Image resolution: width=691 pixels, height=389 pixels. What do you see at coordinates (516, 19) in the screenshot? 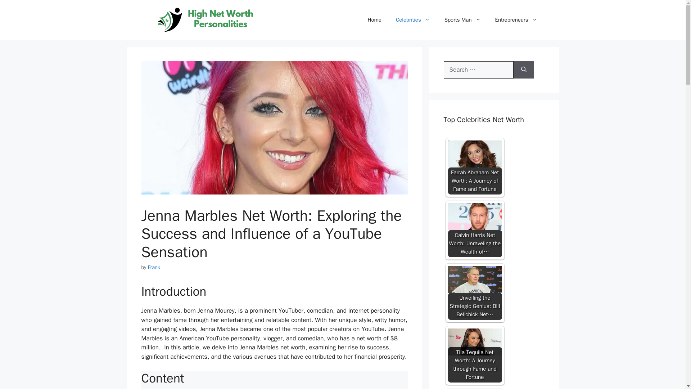
I see `Entrepreneurs` at bounding box center [516, 19].